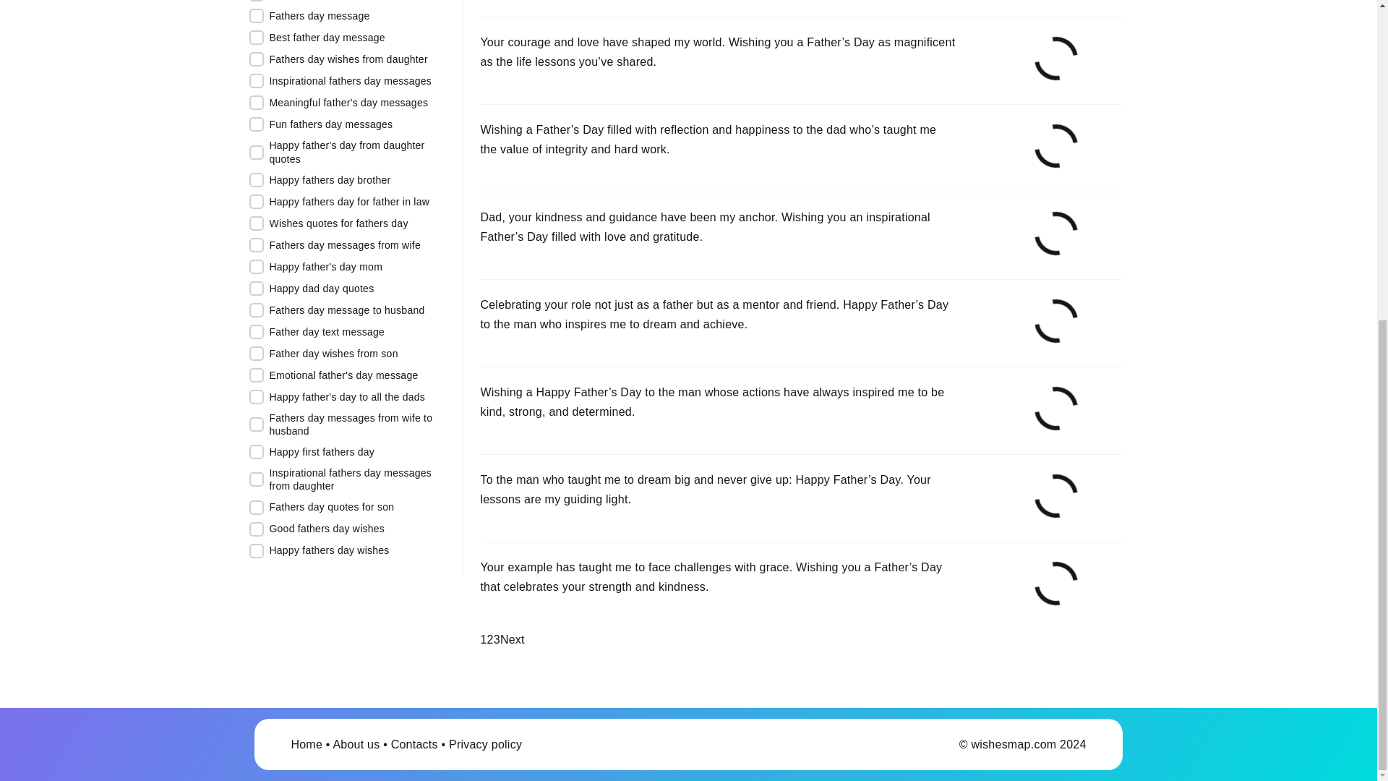  I want to click on on, so click(256, 81).